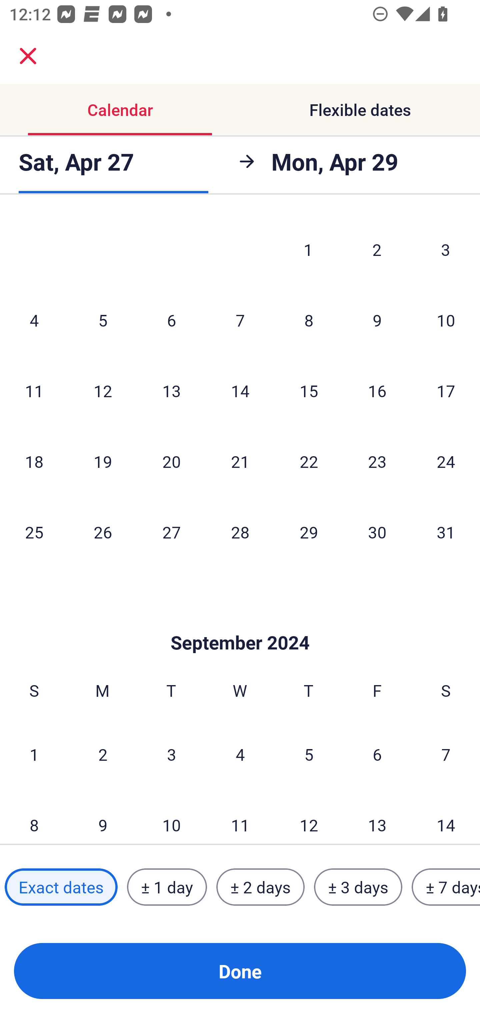 This screenshot has height=1013, width=480. Describe the element at coordinates (240, 532) in the screenshot. I see `28 Wednesday, August 28, 2024` at that location.